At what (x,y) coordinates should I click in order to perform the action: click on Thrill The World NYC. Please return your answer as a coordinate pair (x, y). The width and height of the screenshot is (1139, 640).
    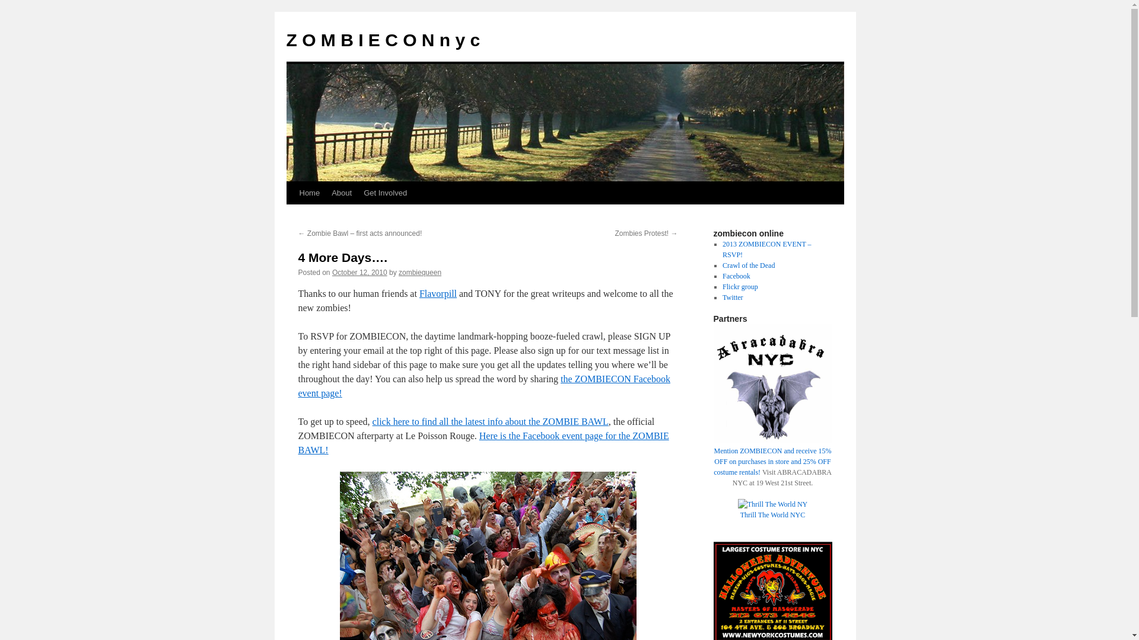
    Looking at the image, I should click on (772, 509).